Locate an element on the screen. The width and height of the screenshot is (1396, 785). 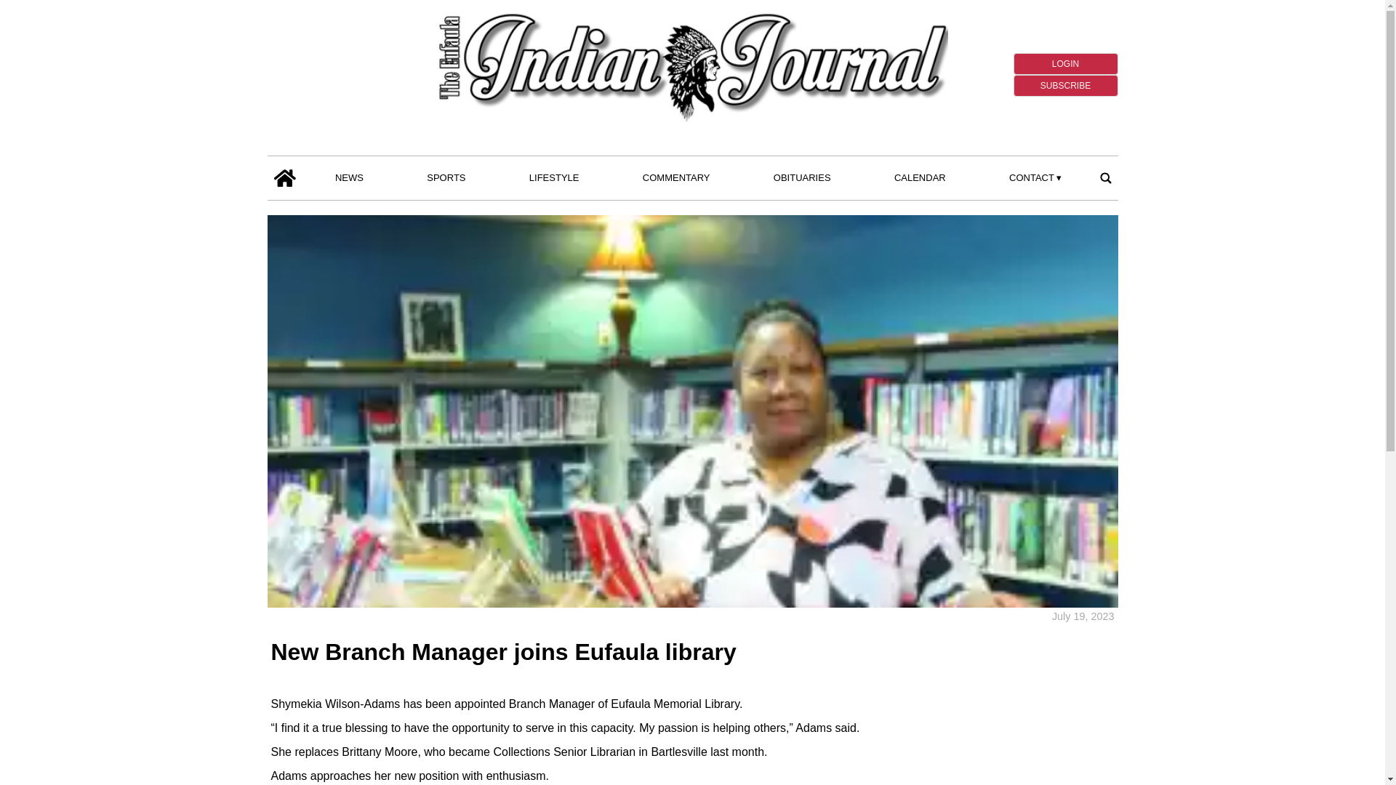
CONTACT is located at coordinates (1035, 178).